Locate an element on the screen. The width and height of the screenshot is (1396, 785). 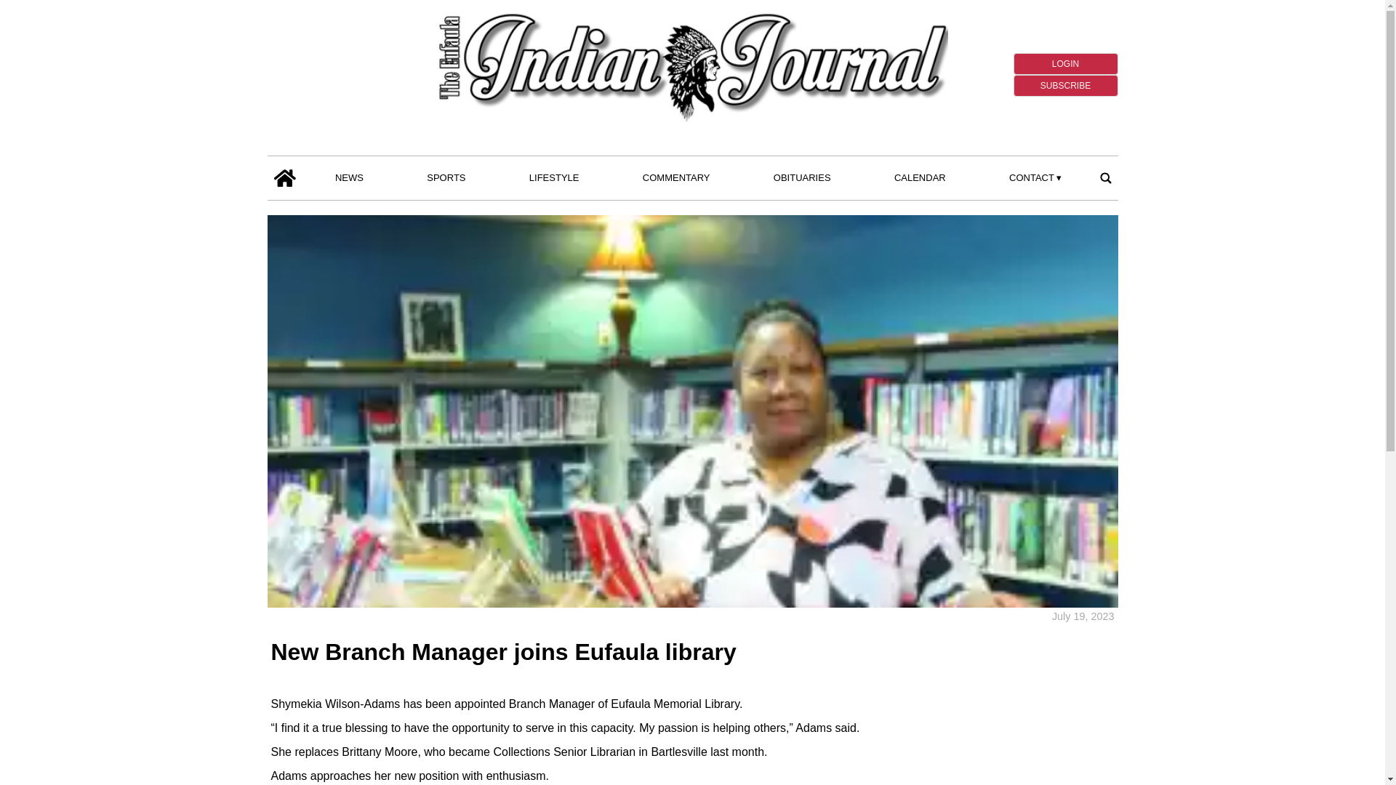
CONTACT is located at coordinates (1035, 178).